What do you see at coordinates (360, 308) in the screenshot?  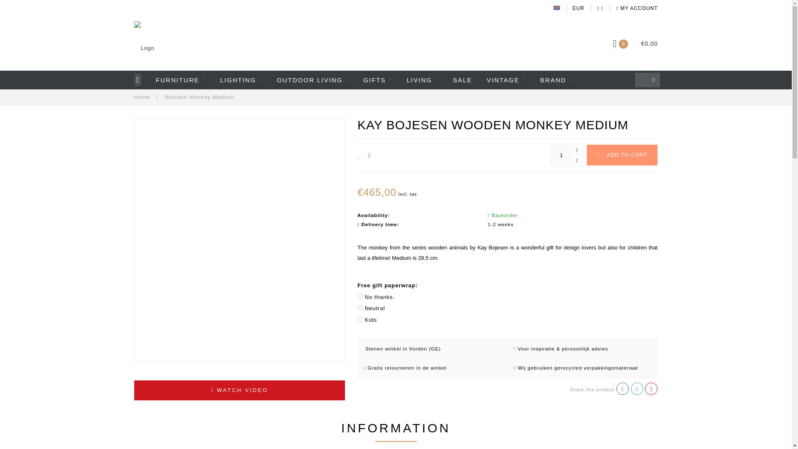 I see `38490374` at bounding box center [360, 308].